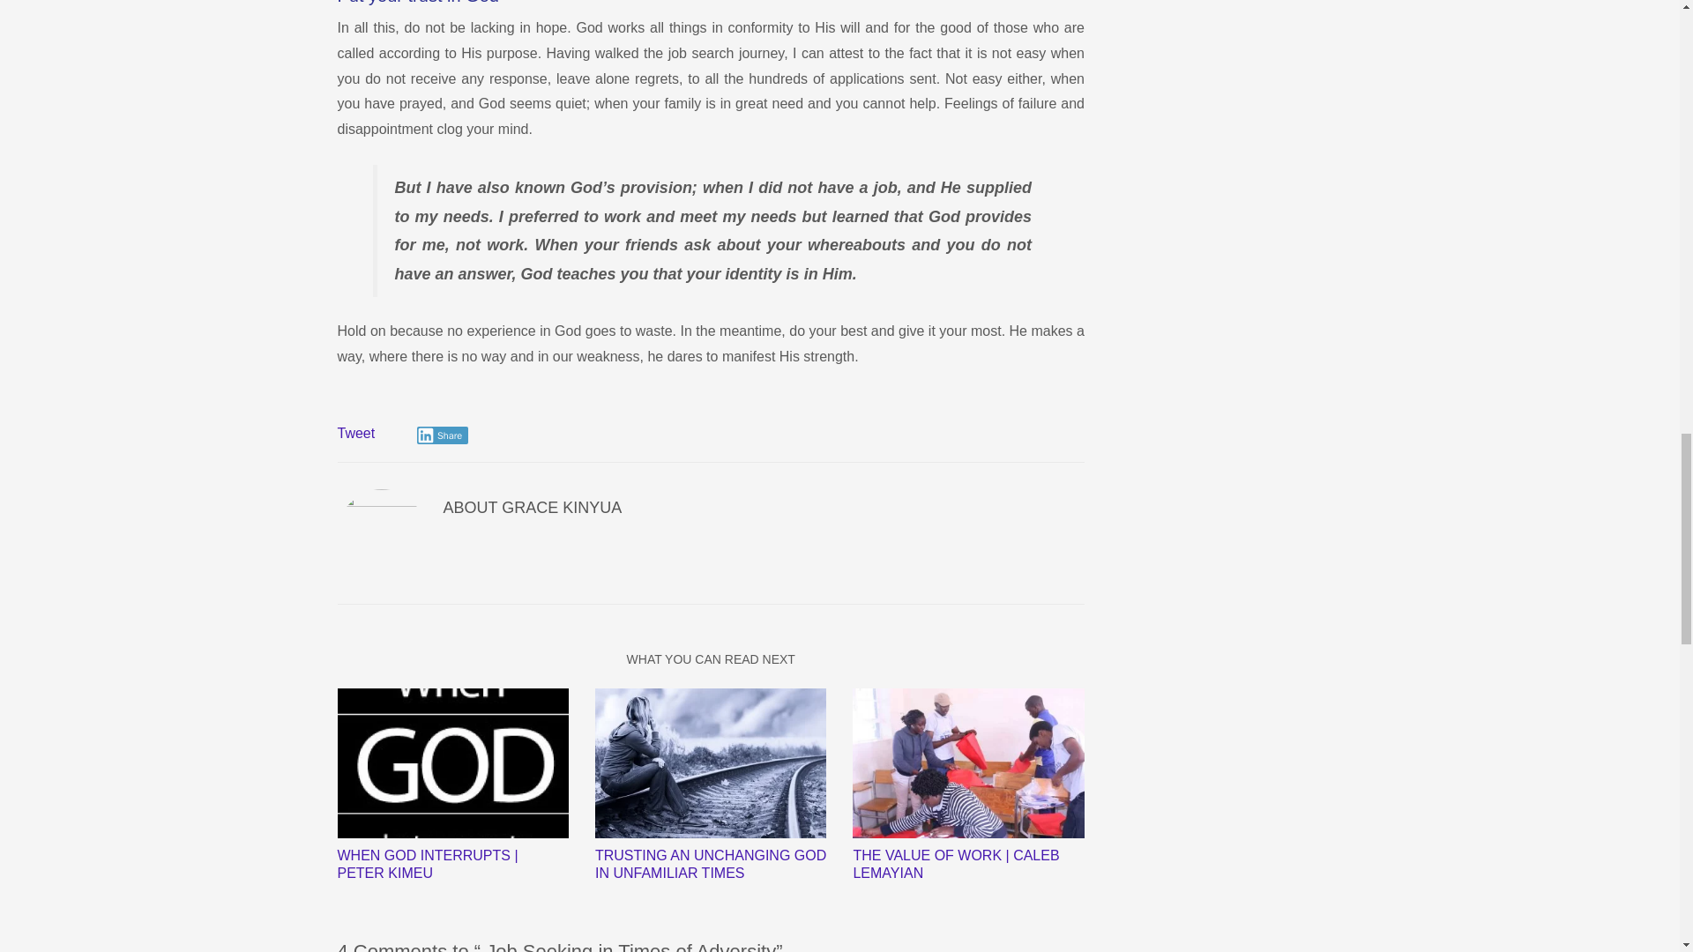  What do you see at coordinates (451, 763) in the screenshot?
I see `When-God-interrupts` at bounding box center [451, 763].